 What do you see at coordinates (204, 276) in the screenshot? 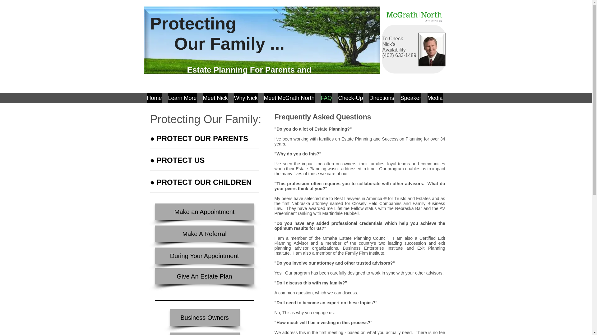
I see `Give An Estate Plan` at bounding box center [204, 276].